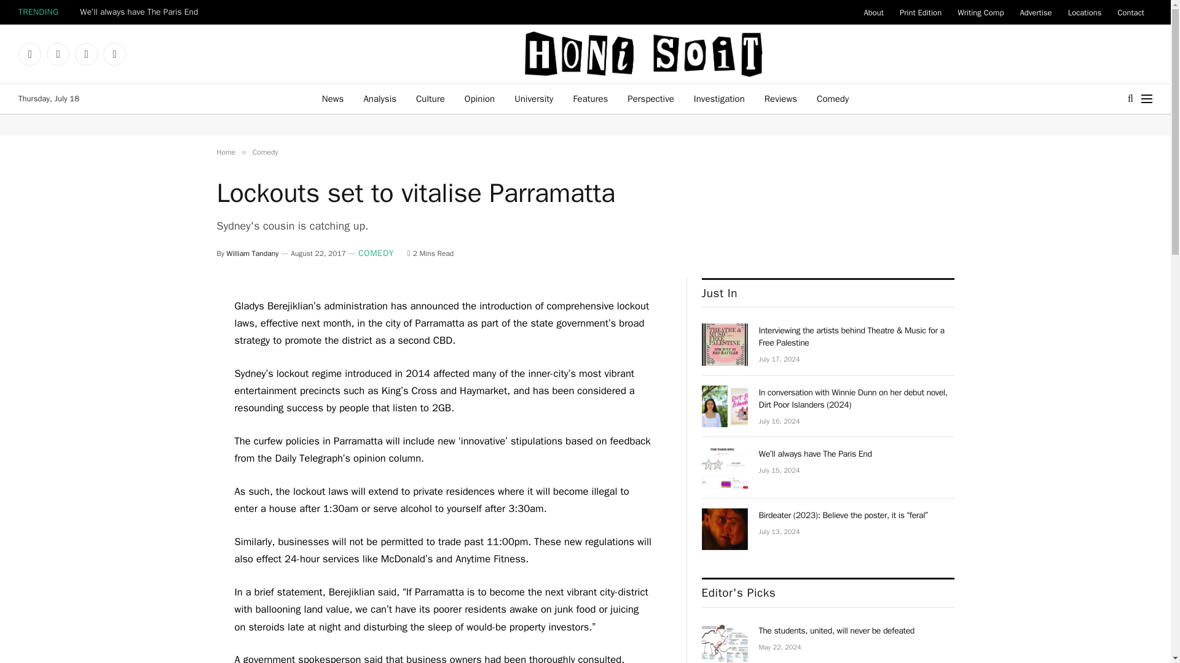 This screenshot has width=1180, height=663. Describe the element at coordinates (479, 98) in the screenshot. I see `Opinion` at that location.